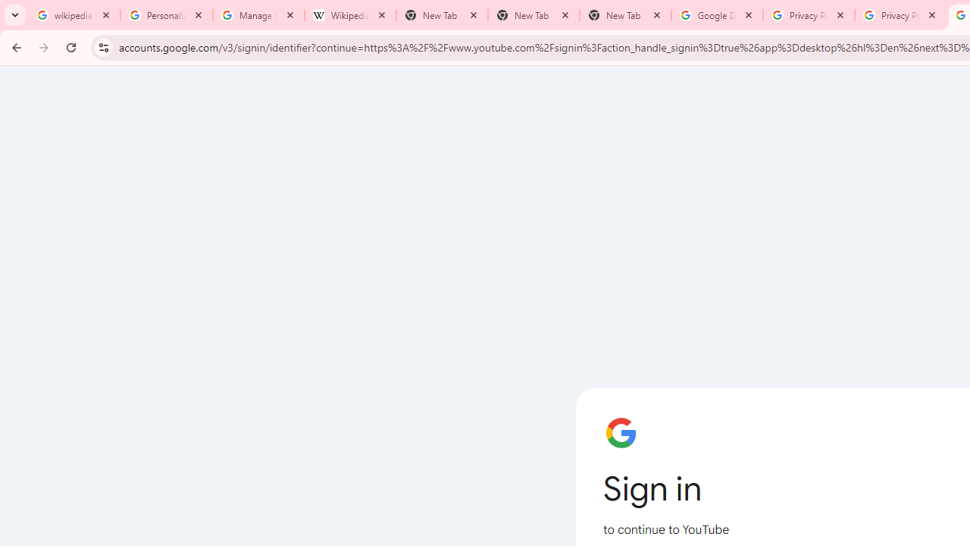 This screenshot has width=970, height=546. Describe the element at coordinates (533, 15) in the screenshot. I see `New Tab` at that location.